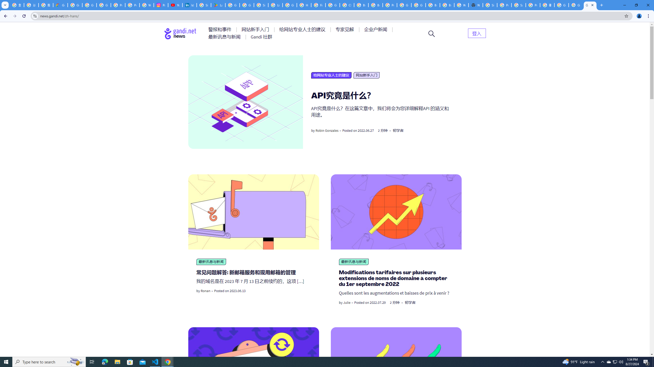  I want to click on Sign in - Google Accounts, so click(490, 5).